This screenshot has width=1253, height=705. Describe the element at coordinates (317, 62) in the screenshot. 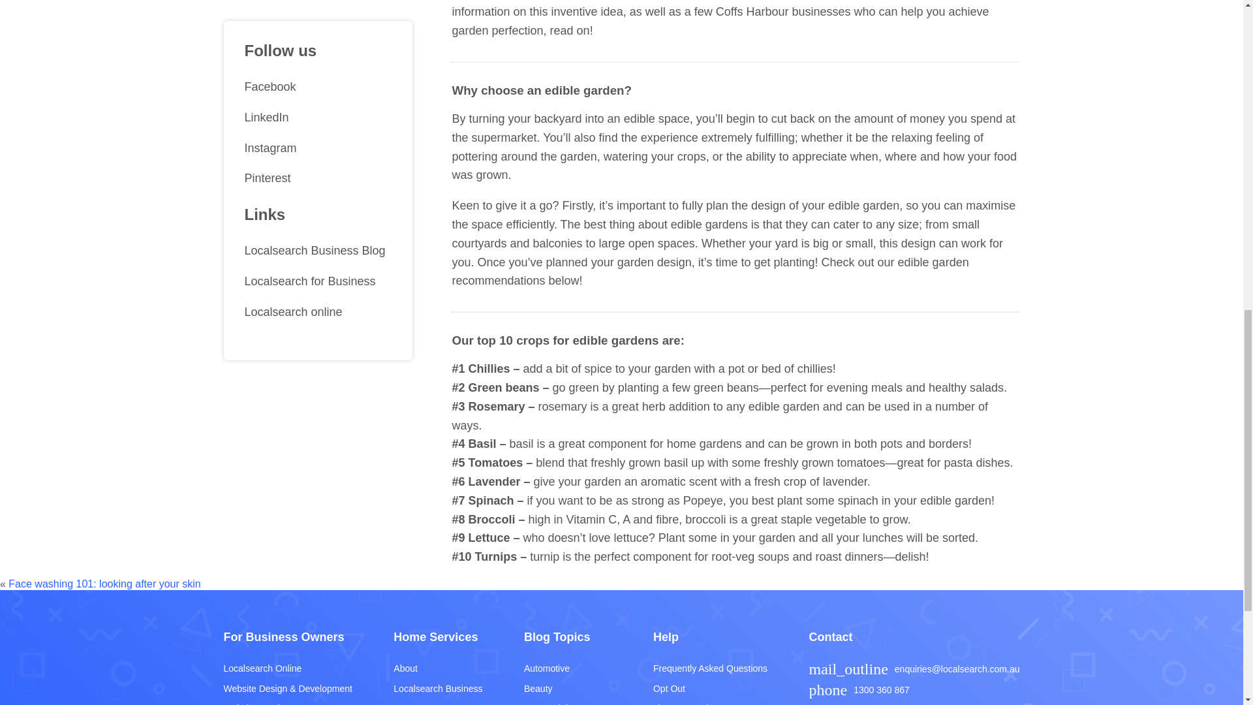

I see `Instagram` at that location.